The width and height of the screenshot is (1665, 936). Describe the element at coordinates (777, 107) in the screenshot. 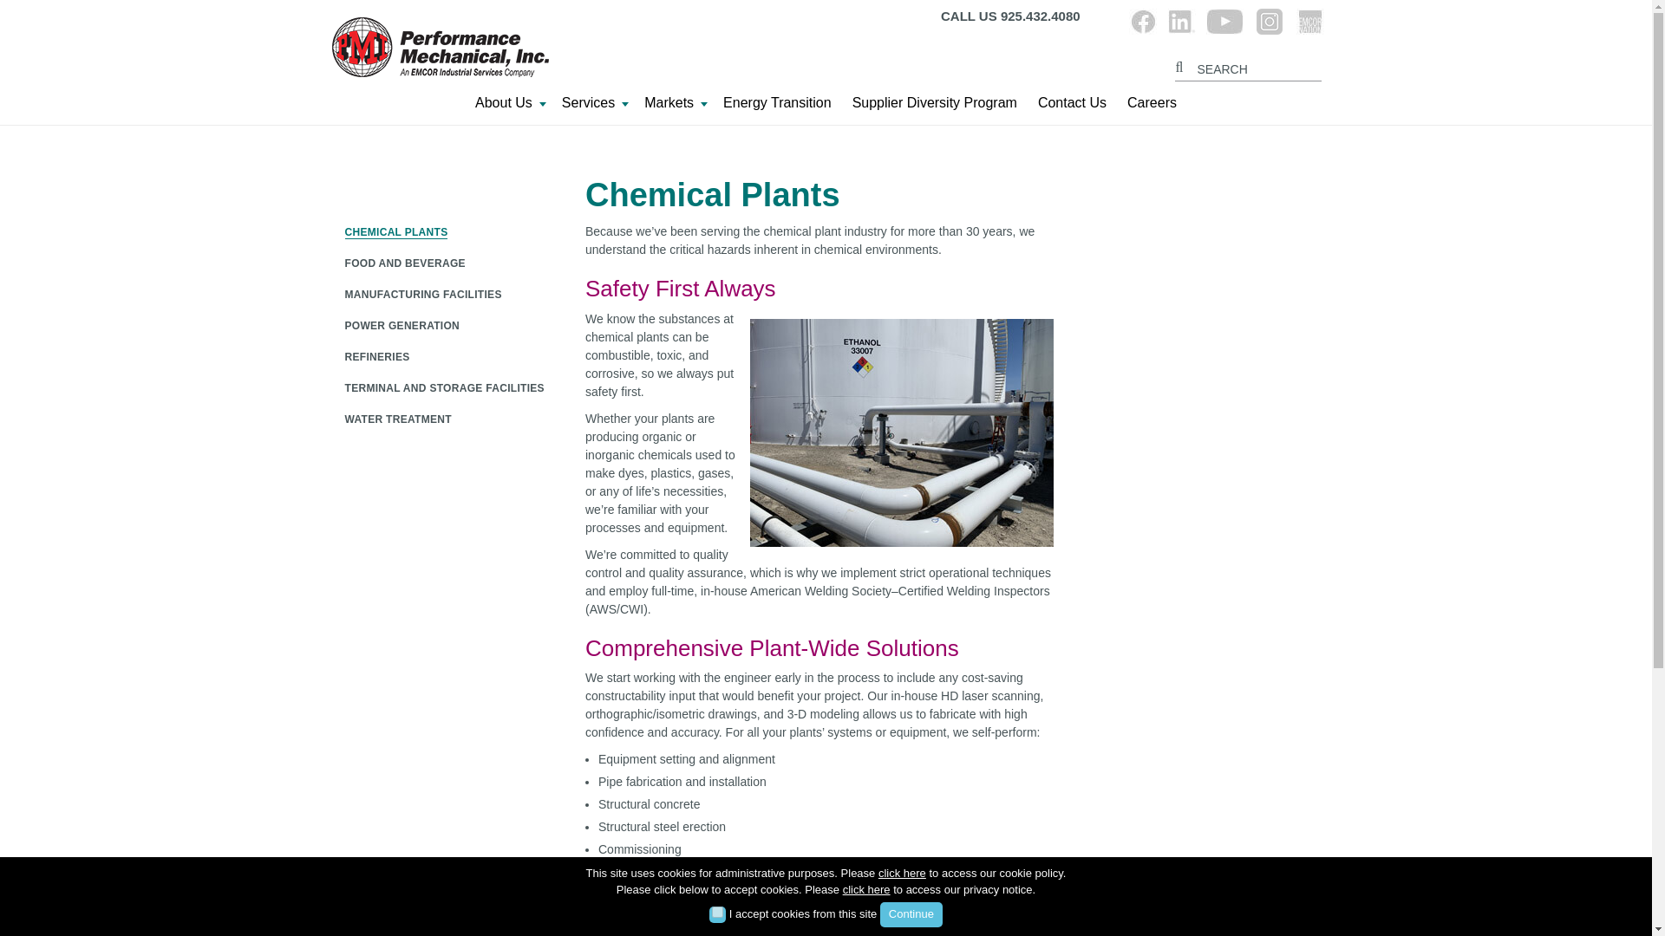

I see `Energy Transition` at that location.